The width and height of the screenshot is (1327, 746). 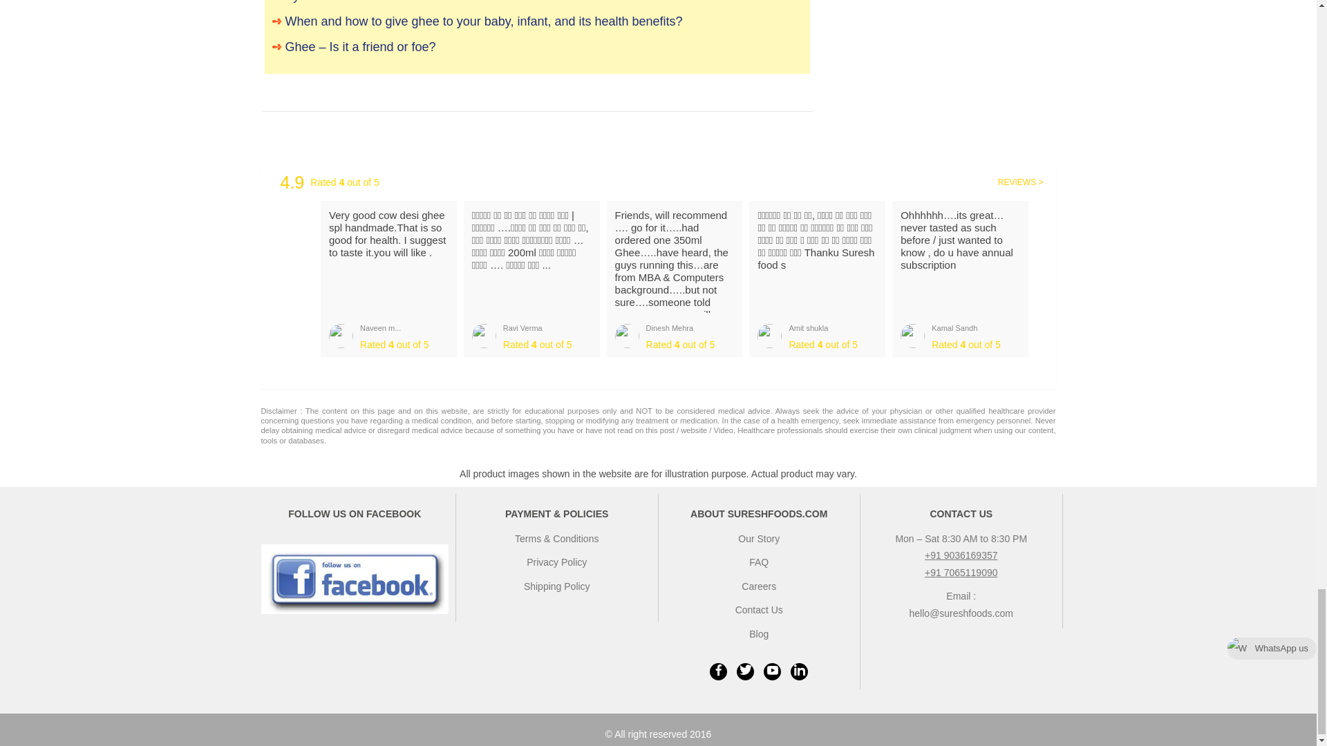 I want to click on Follow Us on Facebook, so click(x=355, y=579).